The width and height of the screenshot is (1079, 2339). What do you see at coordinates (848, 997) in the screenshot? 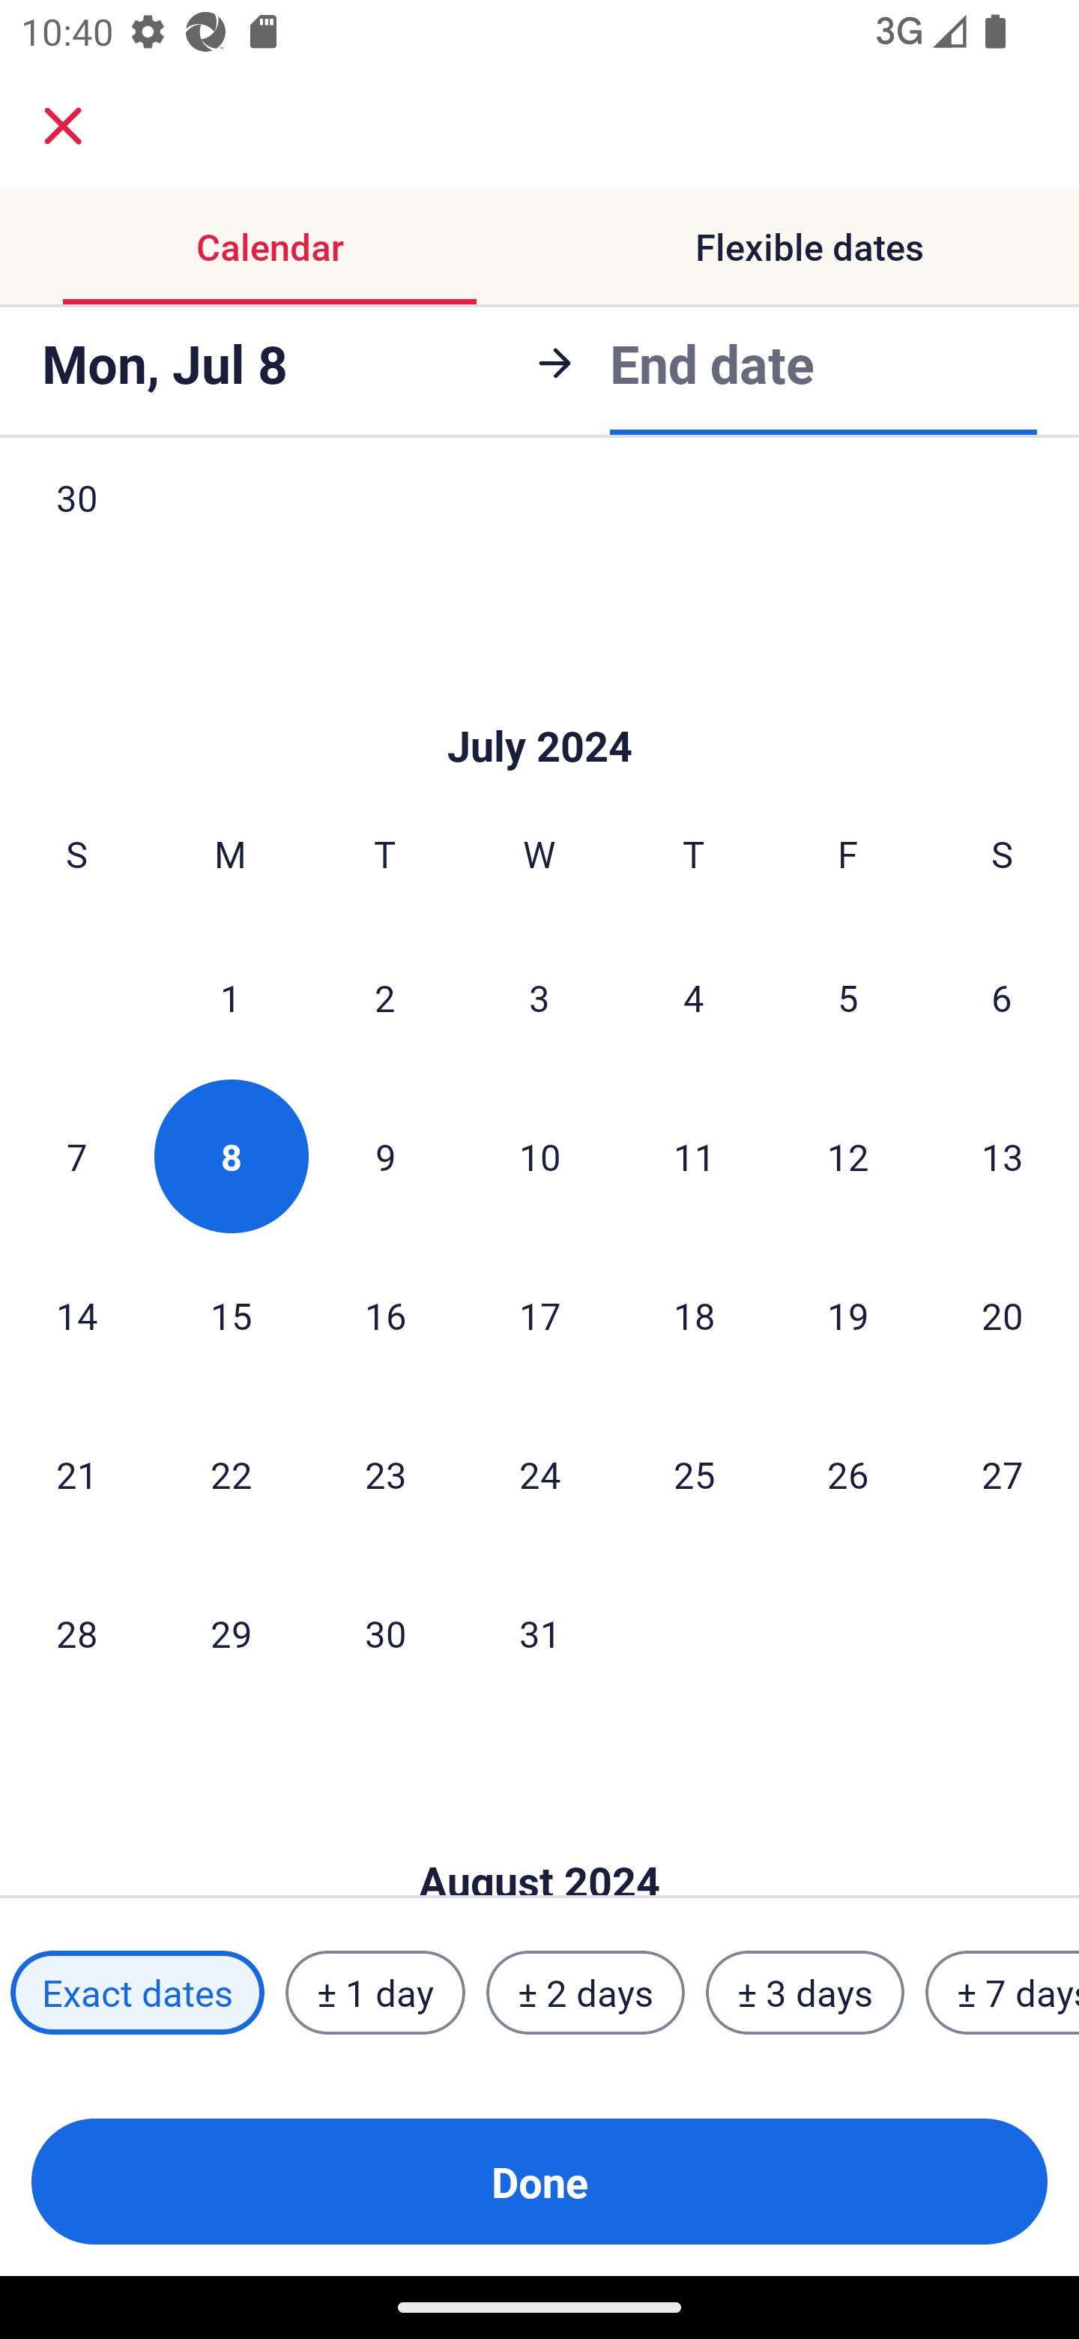
I see `5 Friday, July 5, 2024` at bounding box center [848, 997].